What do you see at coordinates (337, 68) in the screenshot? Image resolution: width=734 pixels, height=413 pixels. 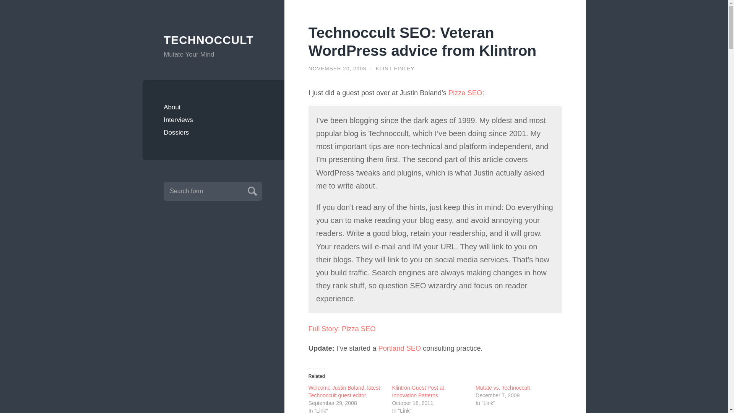 I see `NOVEMBER 20, 2008` at bounding box center [337, 68].